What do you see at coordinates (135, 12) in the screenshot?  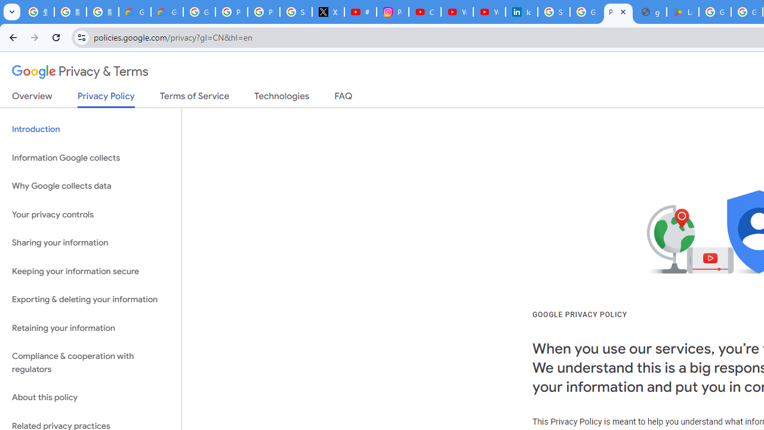 I see `Google Cloud Privacy Notice` at bounding box center [135, 12].